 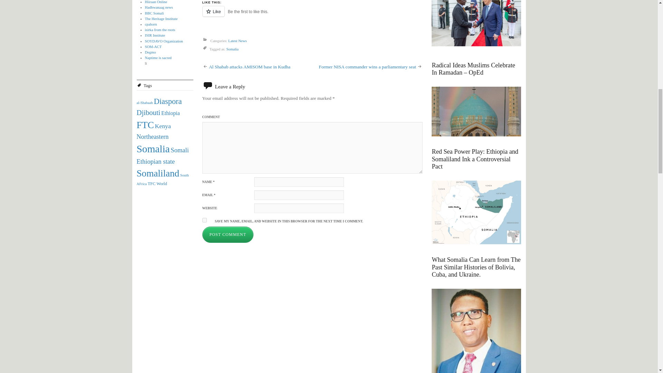 What do you see at coordinates (204, 220) in the screenshot?
I see `yes` at bounding box center [204, 220].